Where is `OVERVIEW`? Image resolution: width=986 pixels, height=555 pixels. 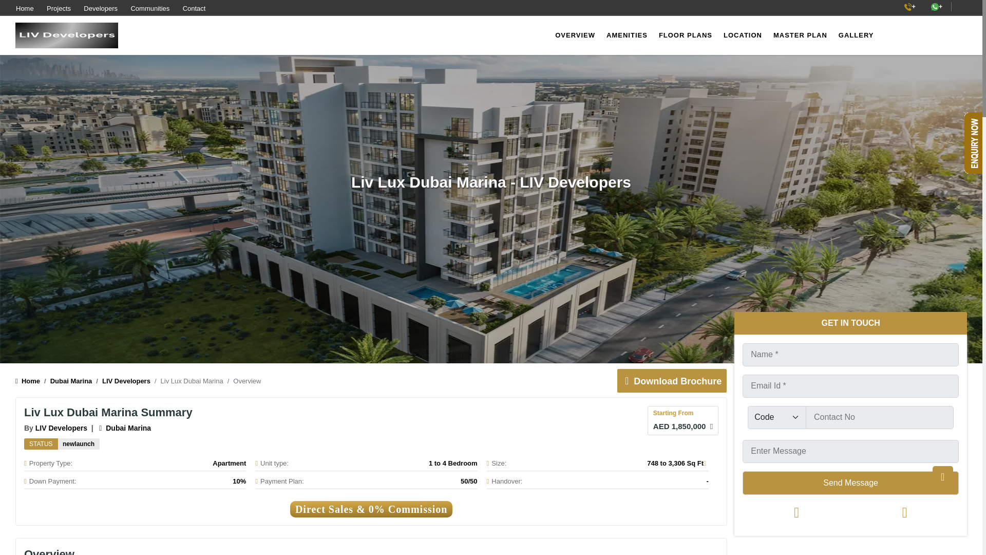
OVERVIEW is located at coordinates (575, 35).